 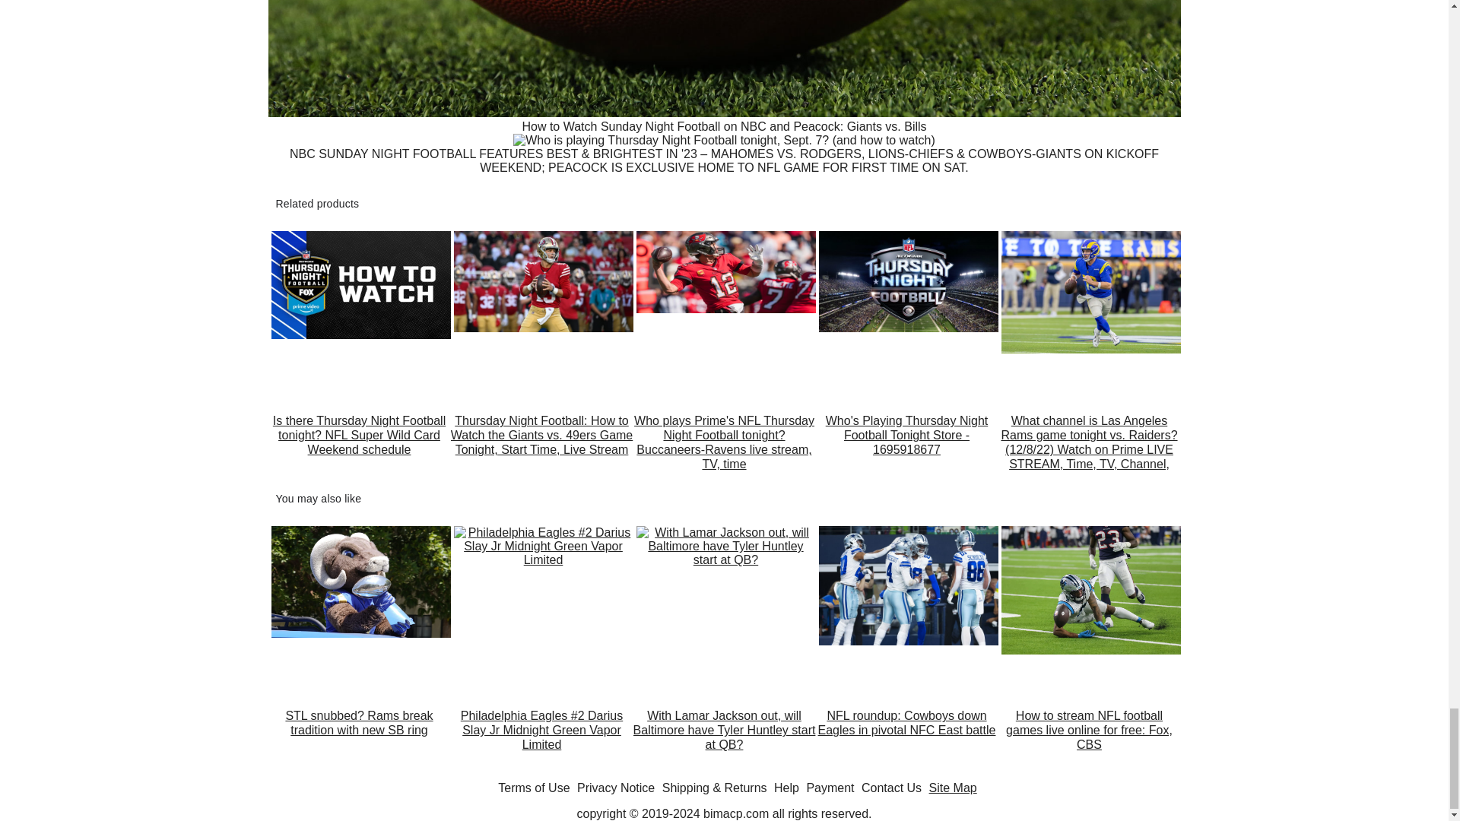 What do you see at coordinates (533, 788) in the screenshot?
I see `Terms of Use` at bounding box center [533, 788].